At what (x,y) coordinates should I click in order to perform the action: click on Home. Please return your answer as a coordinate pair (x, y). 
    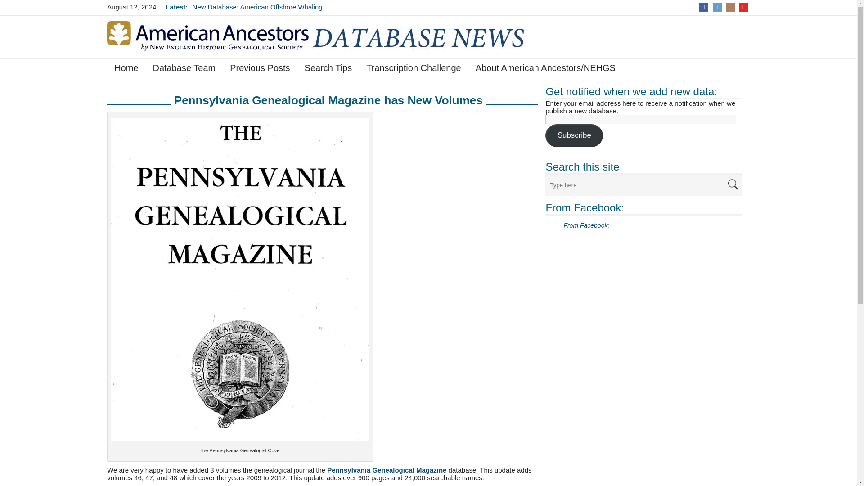
    Looking at the image, I should click on (126, 69).